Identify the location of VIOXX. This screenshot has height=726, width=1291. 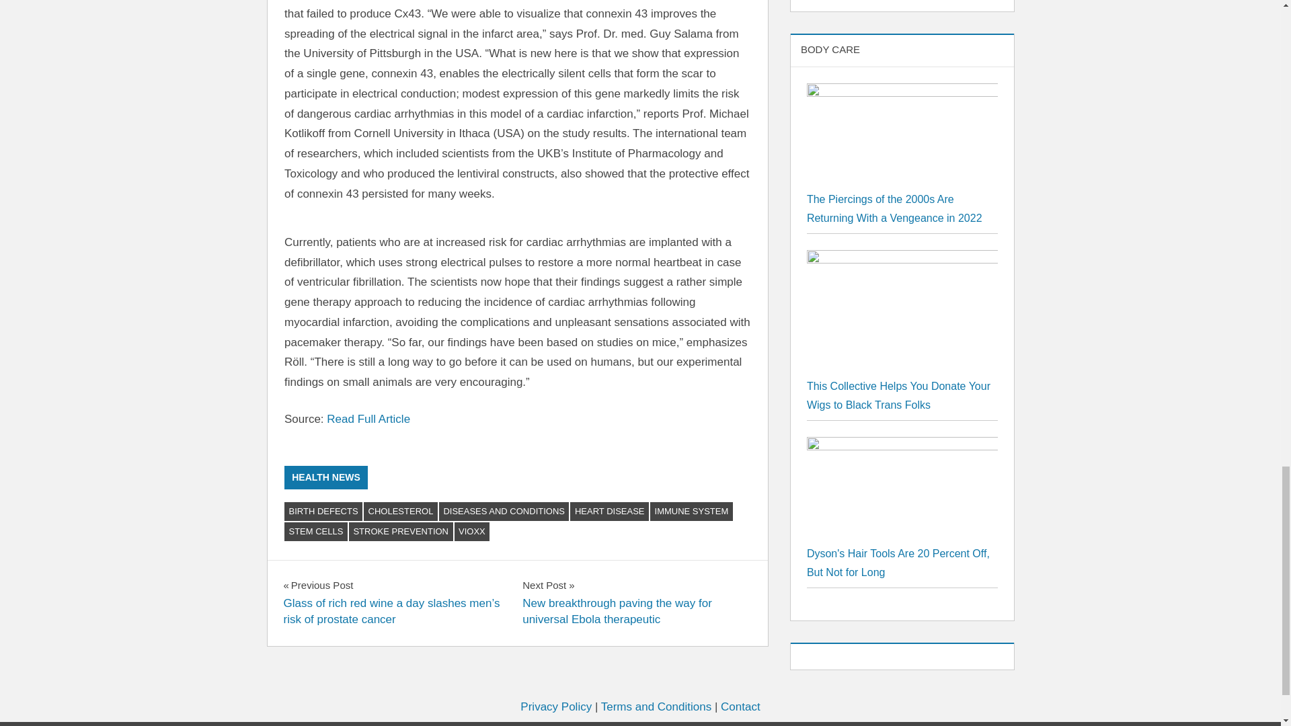
(472, 531).